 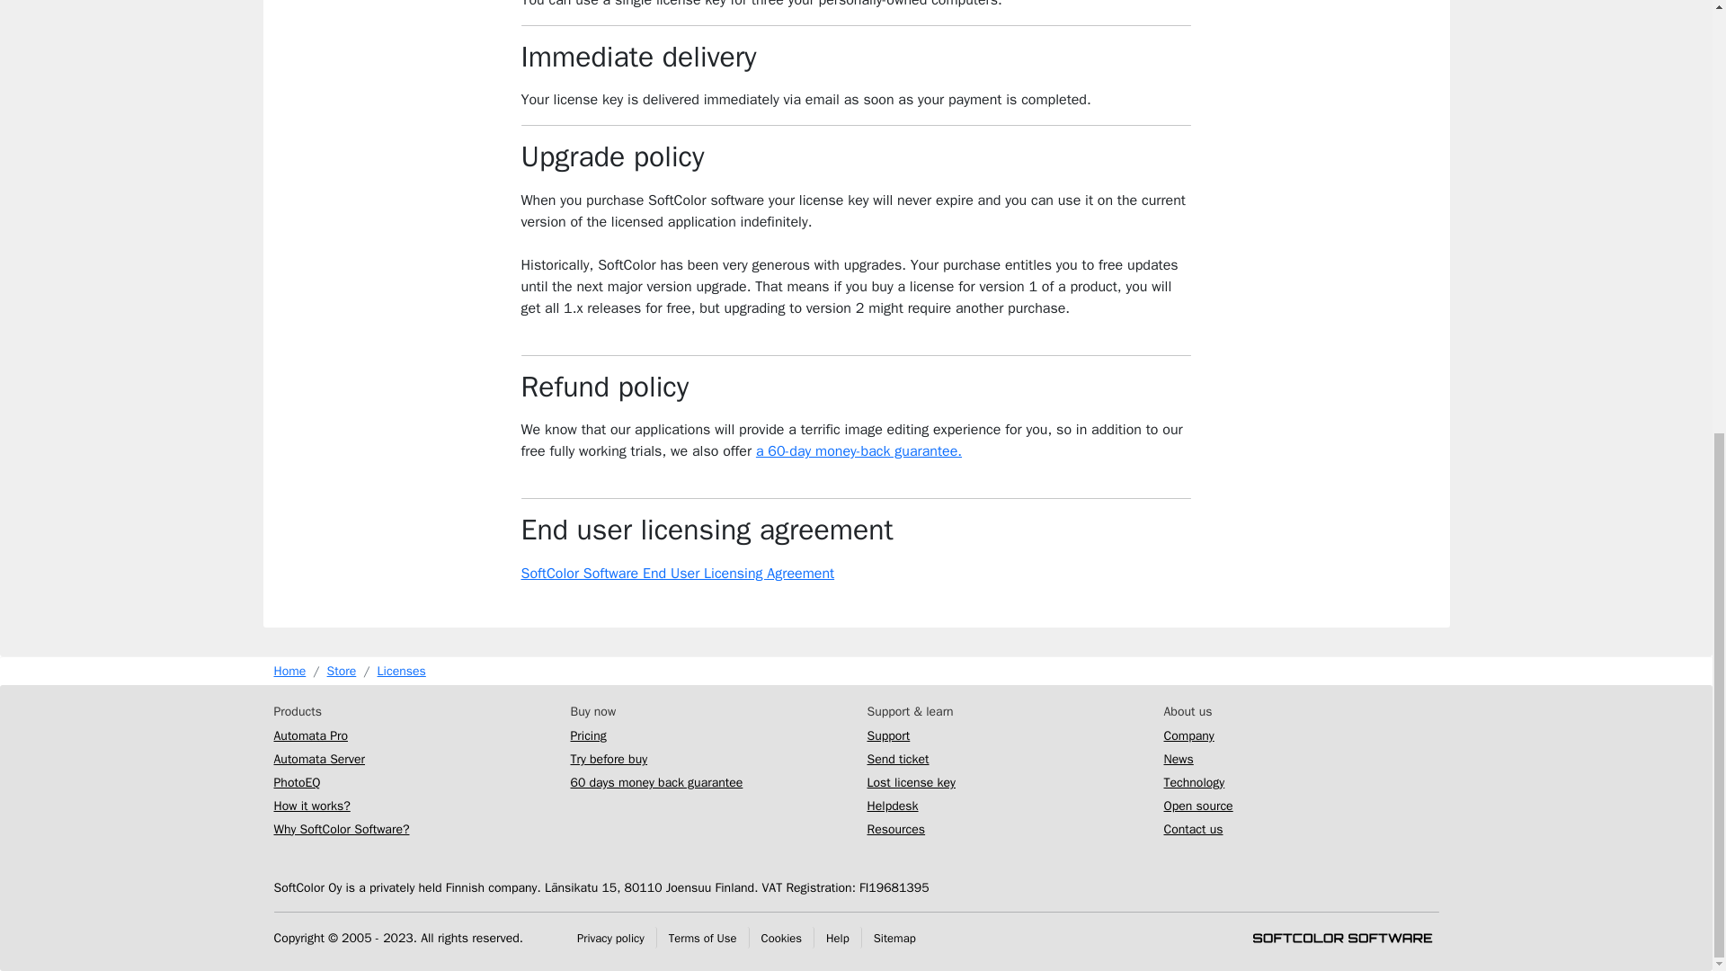 What do you see at coordinates (309, 735) in the screenshot?
I see `Automata Pro` at bounding box center [309, 735].